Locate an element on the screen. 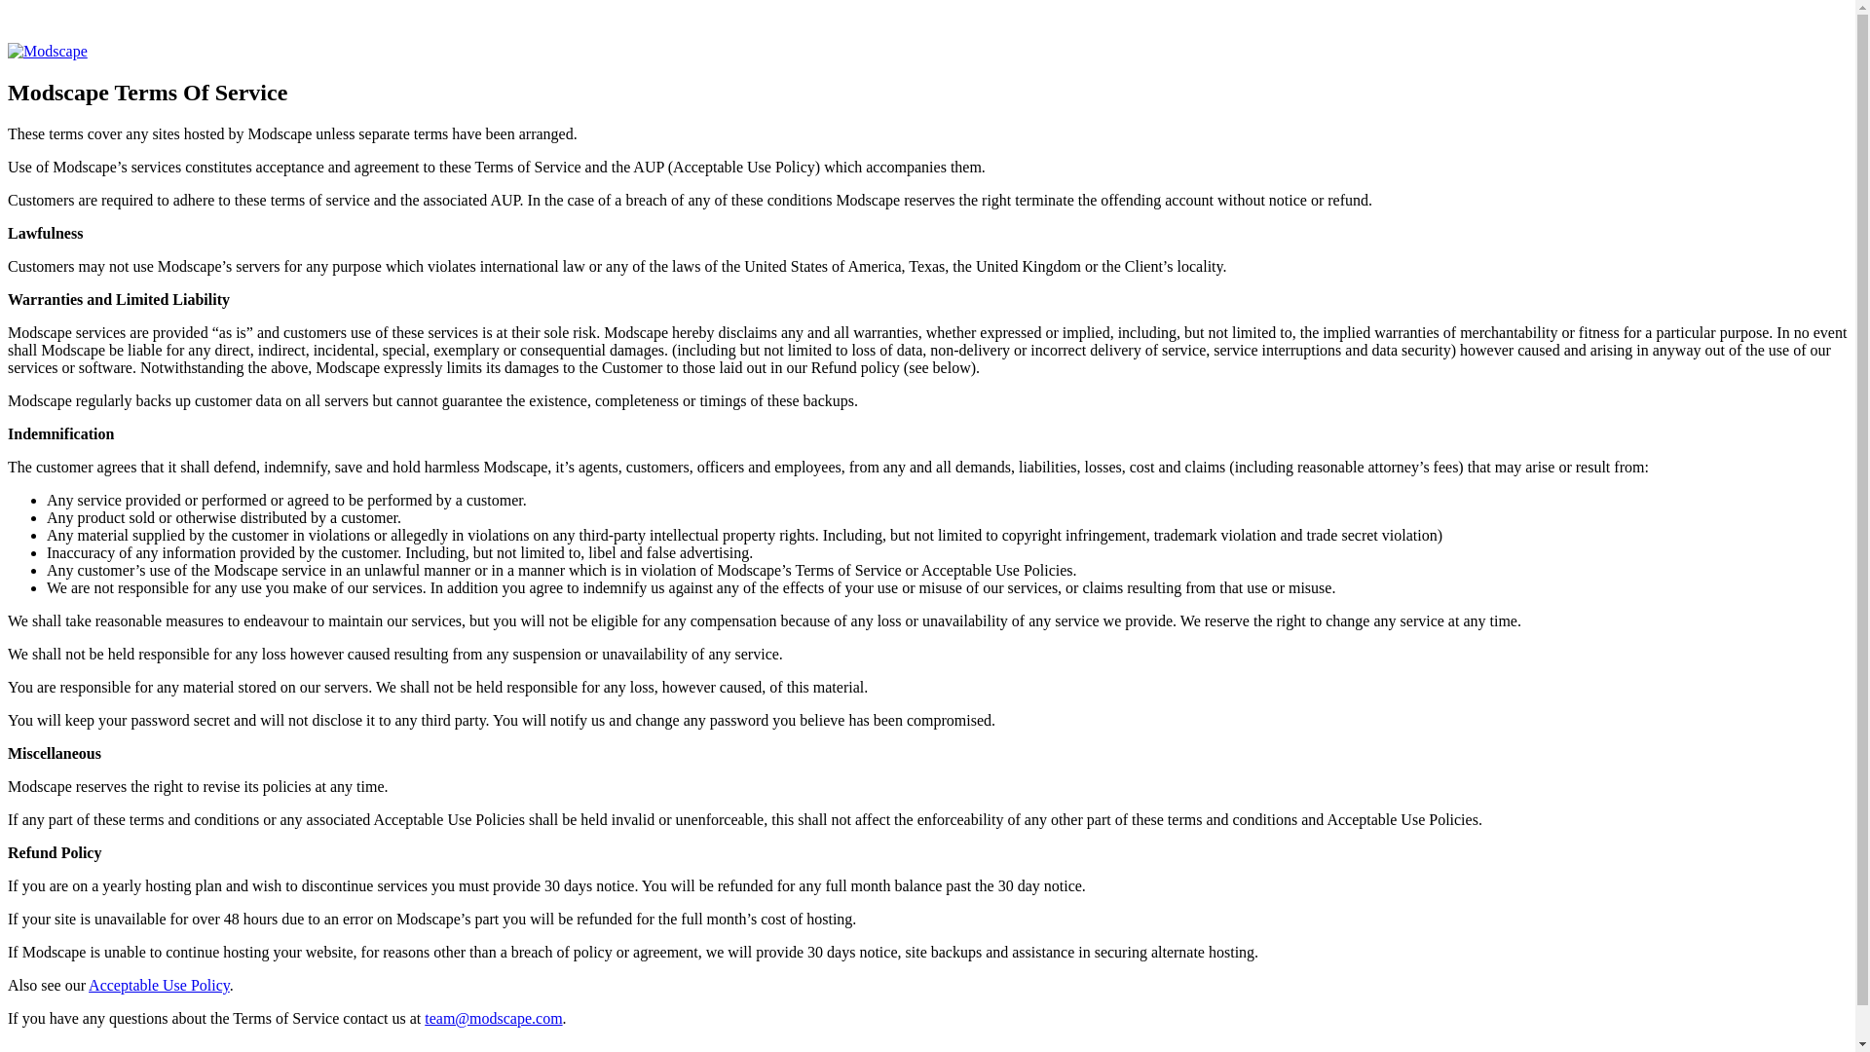 The image size is (1870, 1052). Acceptable Use Policy is located at coordinates (159, 985).